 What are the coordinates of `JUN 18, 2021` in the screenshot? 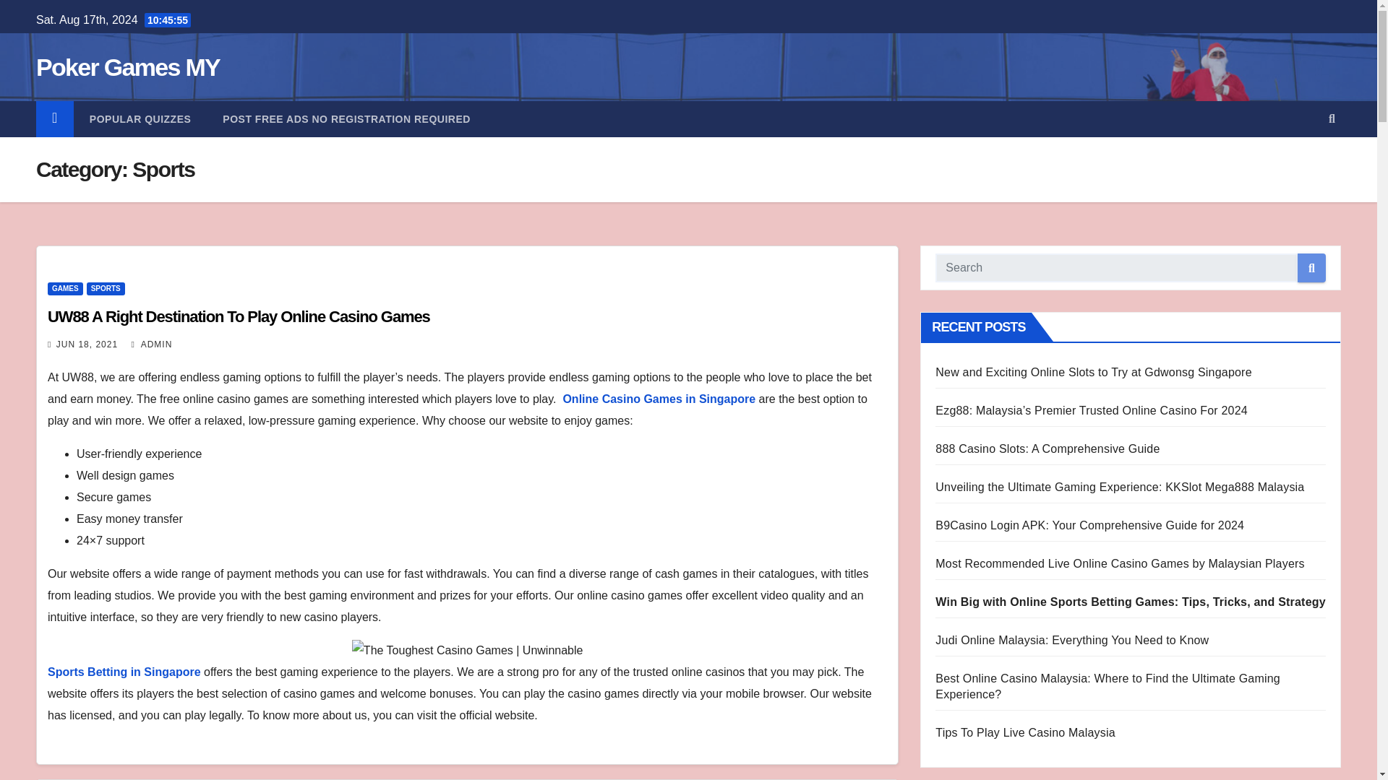 It's located at (87, 344).